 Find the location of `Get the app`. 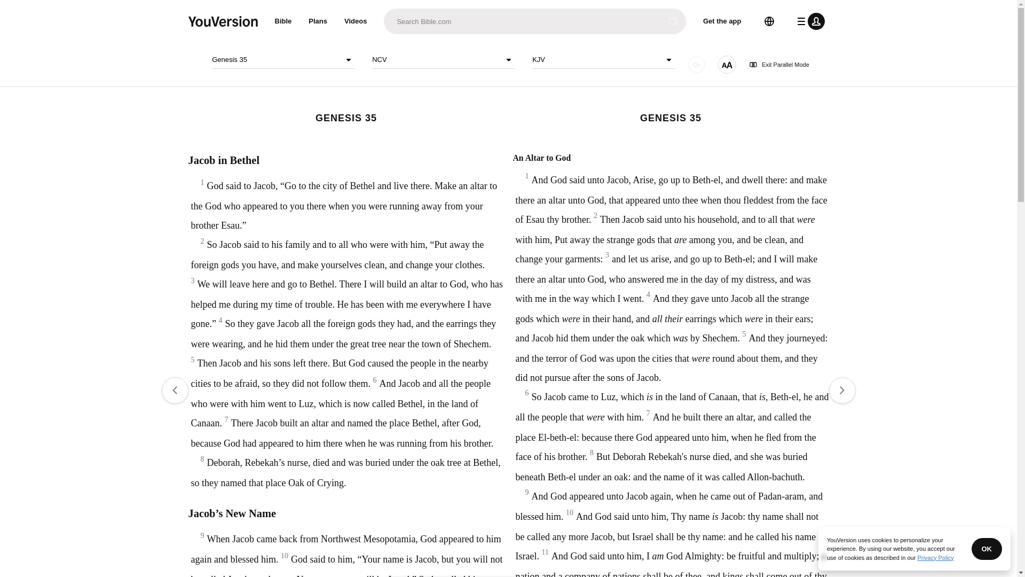

Get the app is located at coordinates (722, 21).